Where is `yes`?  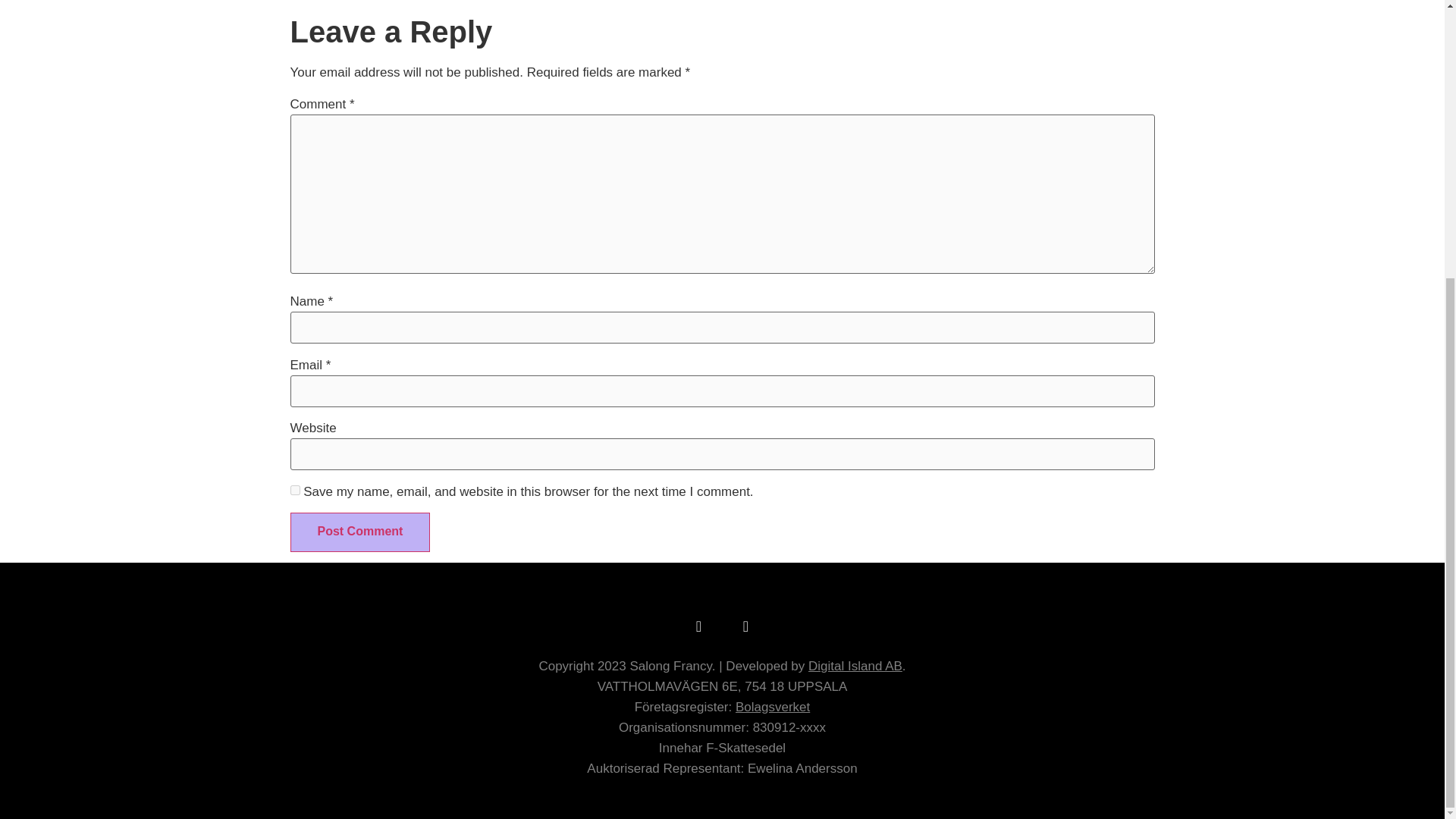 yes is located at coordinates (294, 490).